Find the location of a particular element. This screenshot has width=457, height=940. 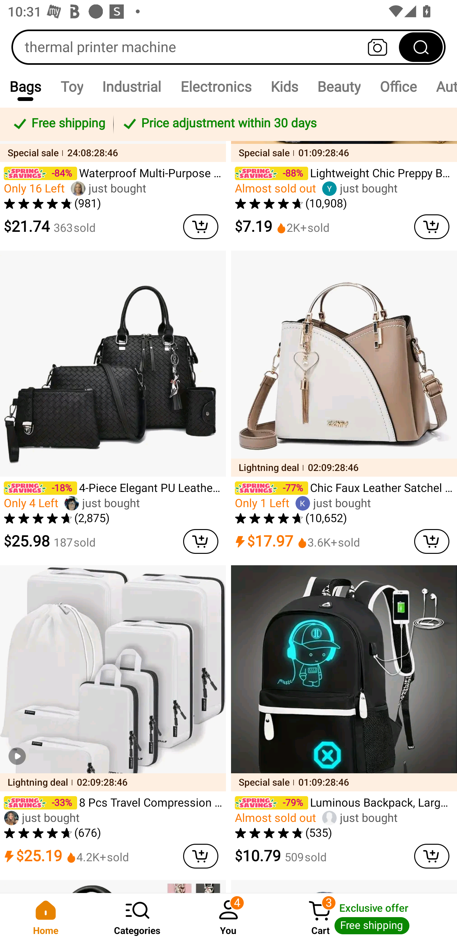

Bags is located at coordinates (25, 86).